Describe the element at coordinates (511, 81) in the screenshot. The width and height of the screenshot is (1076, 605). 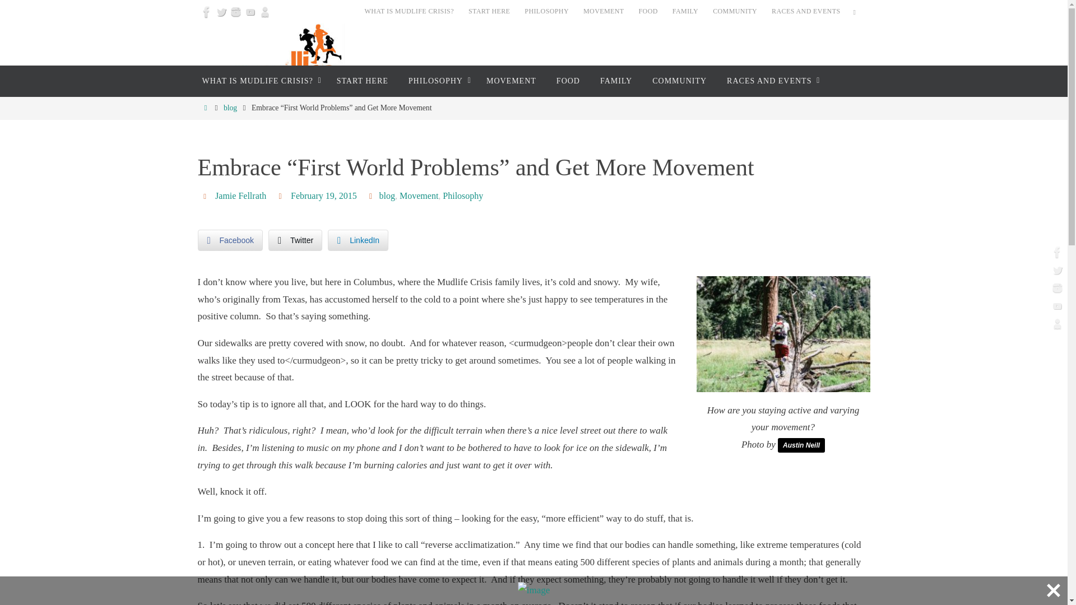
I see `MOVEMENT` at that location.